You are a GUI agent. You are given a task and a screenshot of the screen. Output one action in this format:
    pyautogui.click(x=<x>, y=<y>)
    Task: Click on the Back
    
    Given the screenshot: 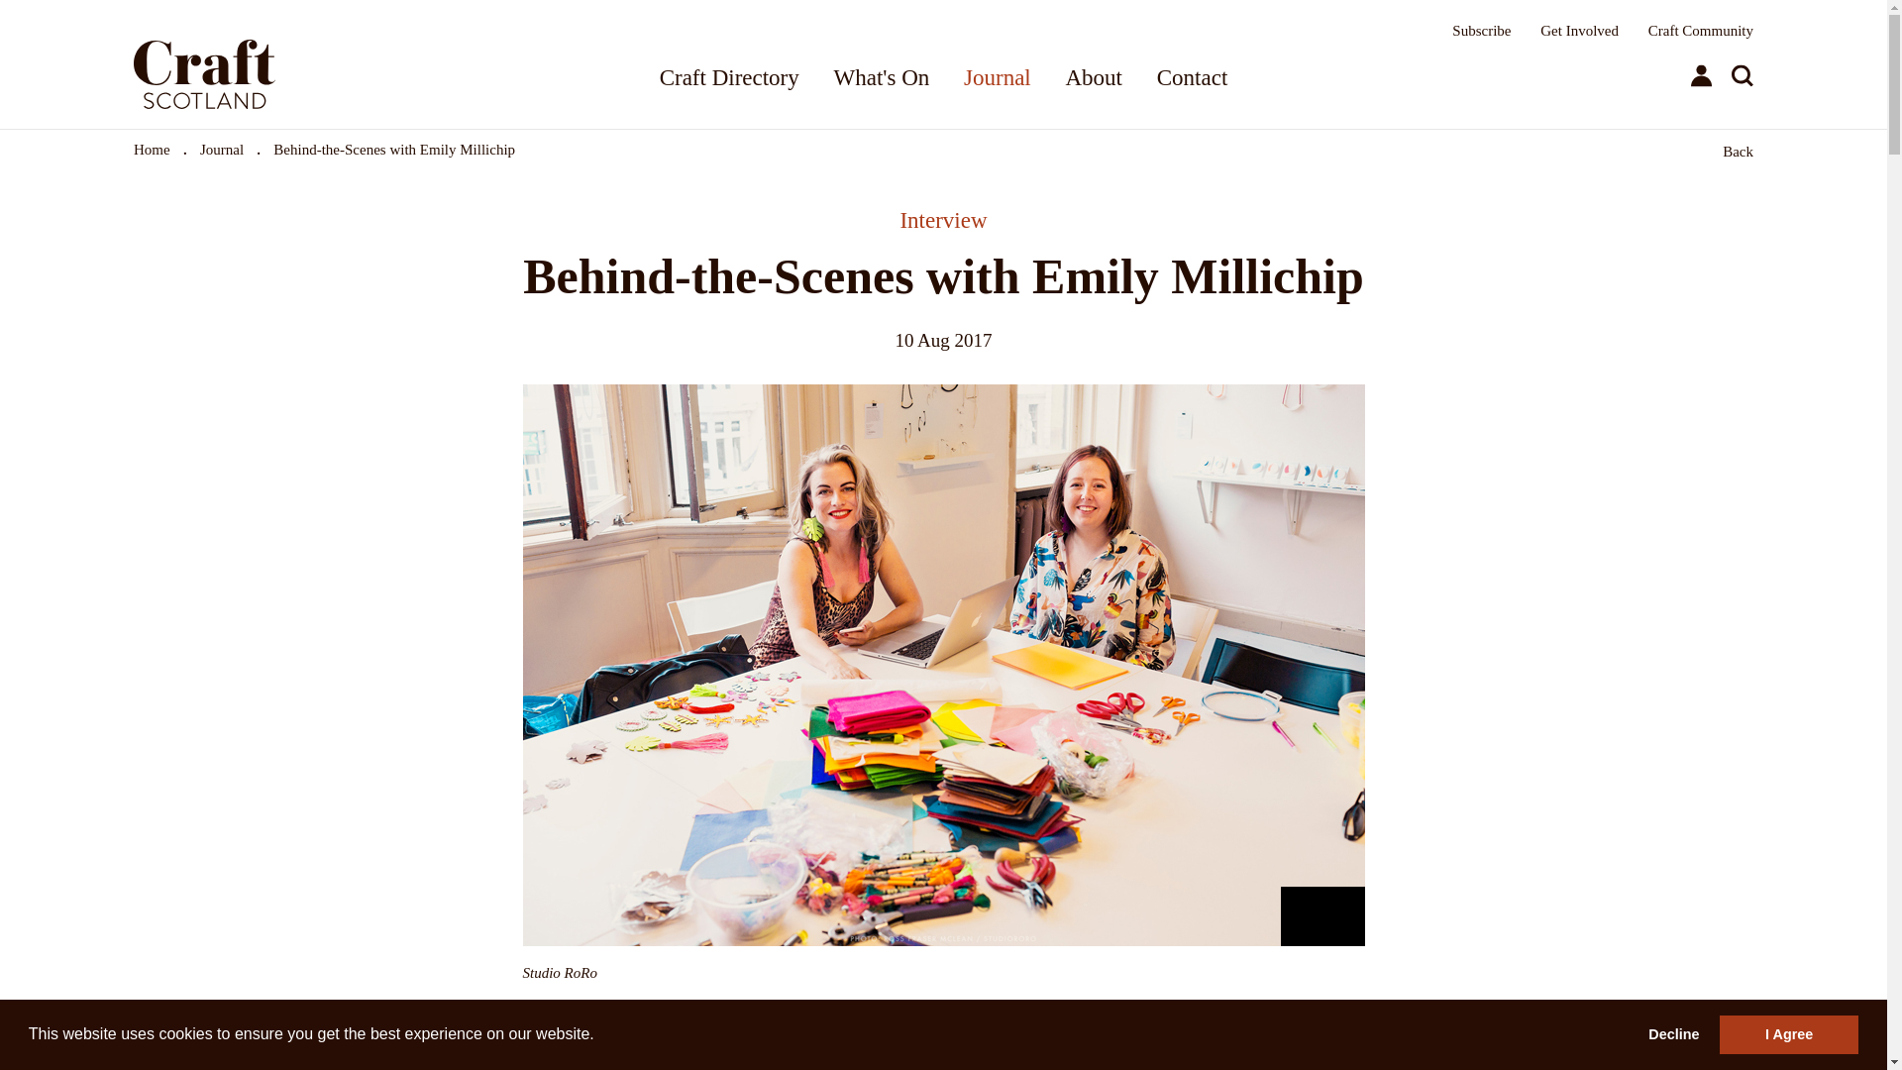 What is the action you would take?
    pyautogui.click(x=1738, y=151)
    